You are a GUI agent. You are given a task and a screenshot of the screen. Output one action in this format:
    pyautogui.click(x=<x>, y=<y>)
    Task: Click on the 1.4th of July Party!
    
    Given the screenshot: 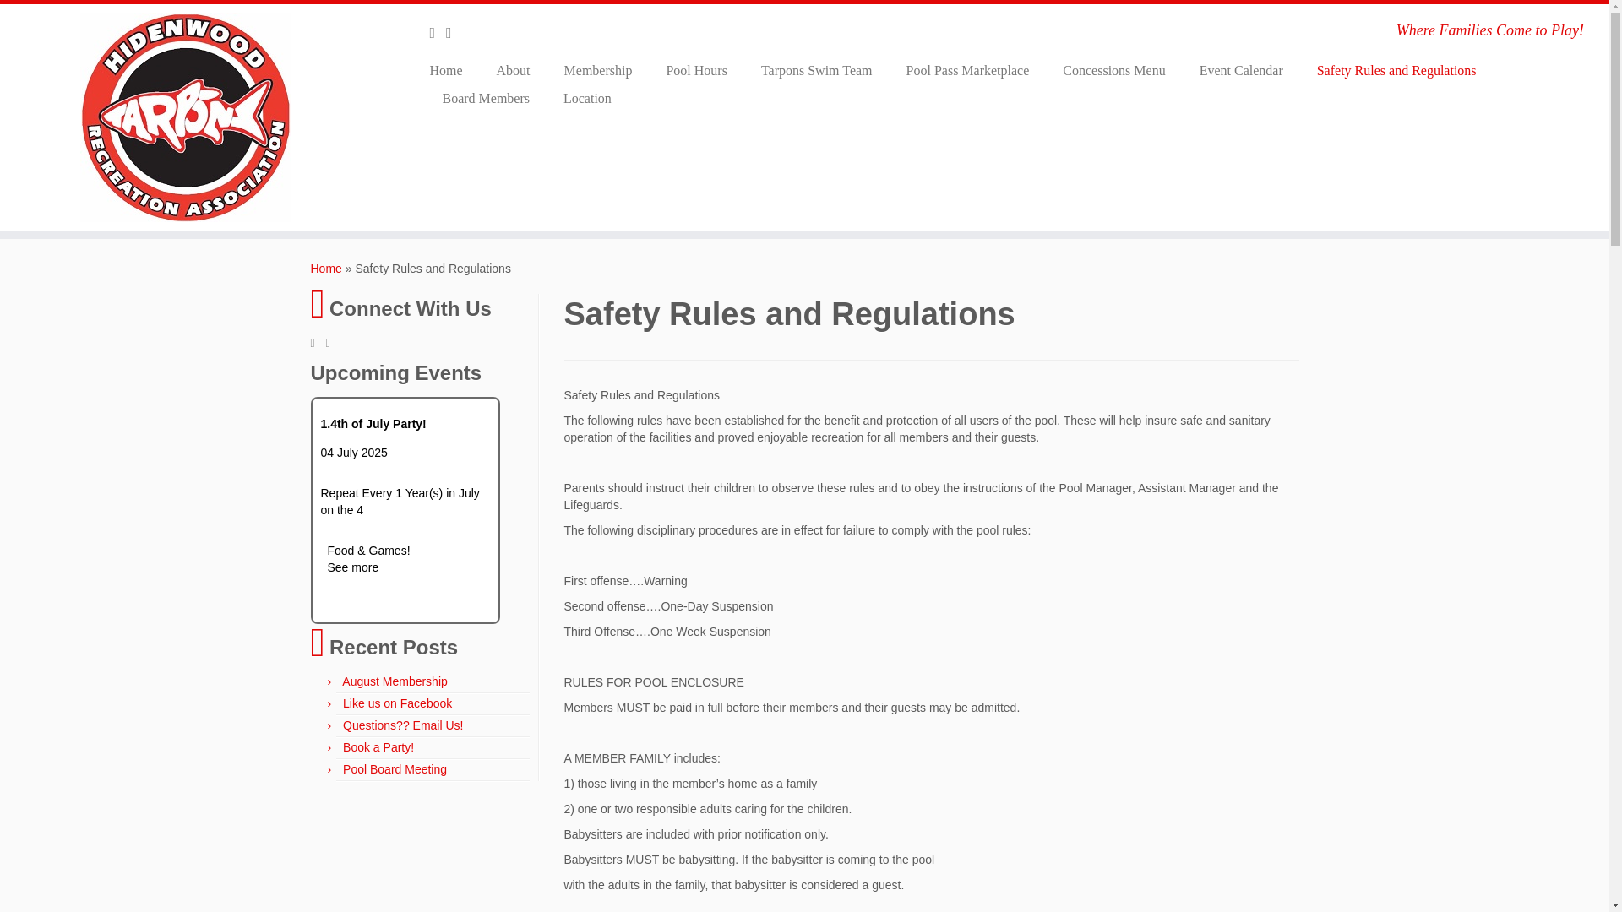 What is the action you would take?
    pyautogui.click(x=373, y=432)
    